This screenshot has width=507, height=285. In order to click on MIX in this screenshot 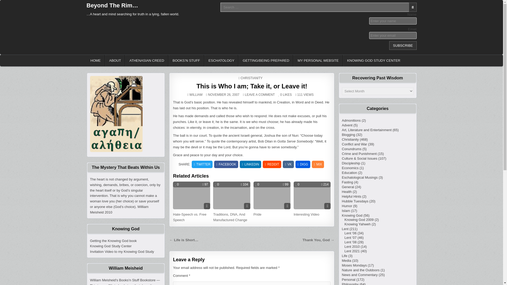, I will do `click(318, 164)`.